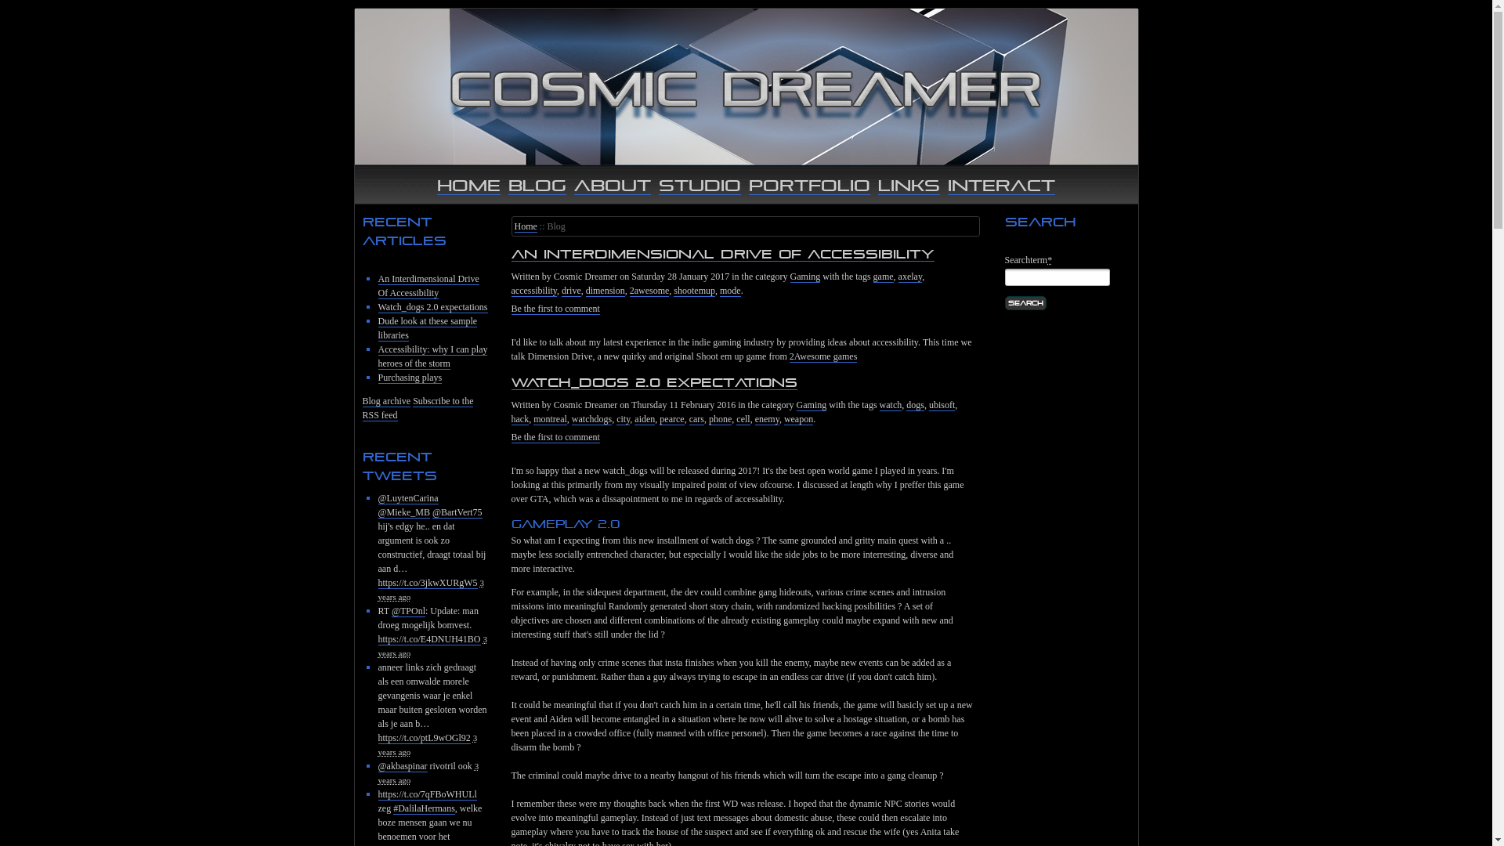 This screenshot has width=1504, height=846. Describe the element at coordinates (428, 329) in the screenshot. I see `Dude look at these sample libraries` at that location.